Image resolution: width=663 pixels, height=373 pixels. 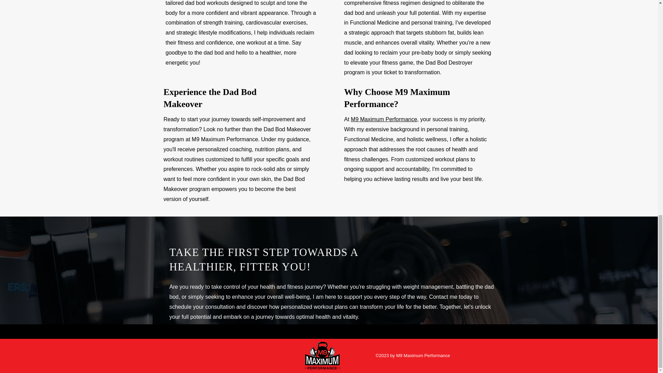 I want to click on M9 Maximum Performance, so click(x=384, y=119).